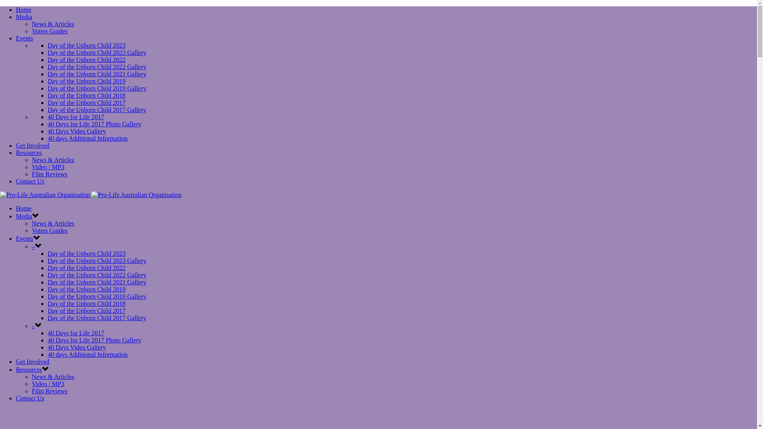 This screenshot has height=429, width=763. I want to click on Voters Guides, so click(50, 31).